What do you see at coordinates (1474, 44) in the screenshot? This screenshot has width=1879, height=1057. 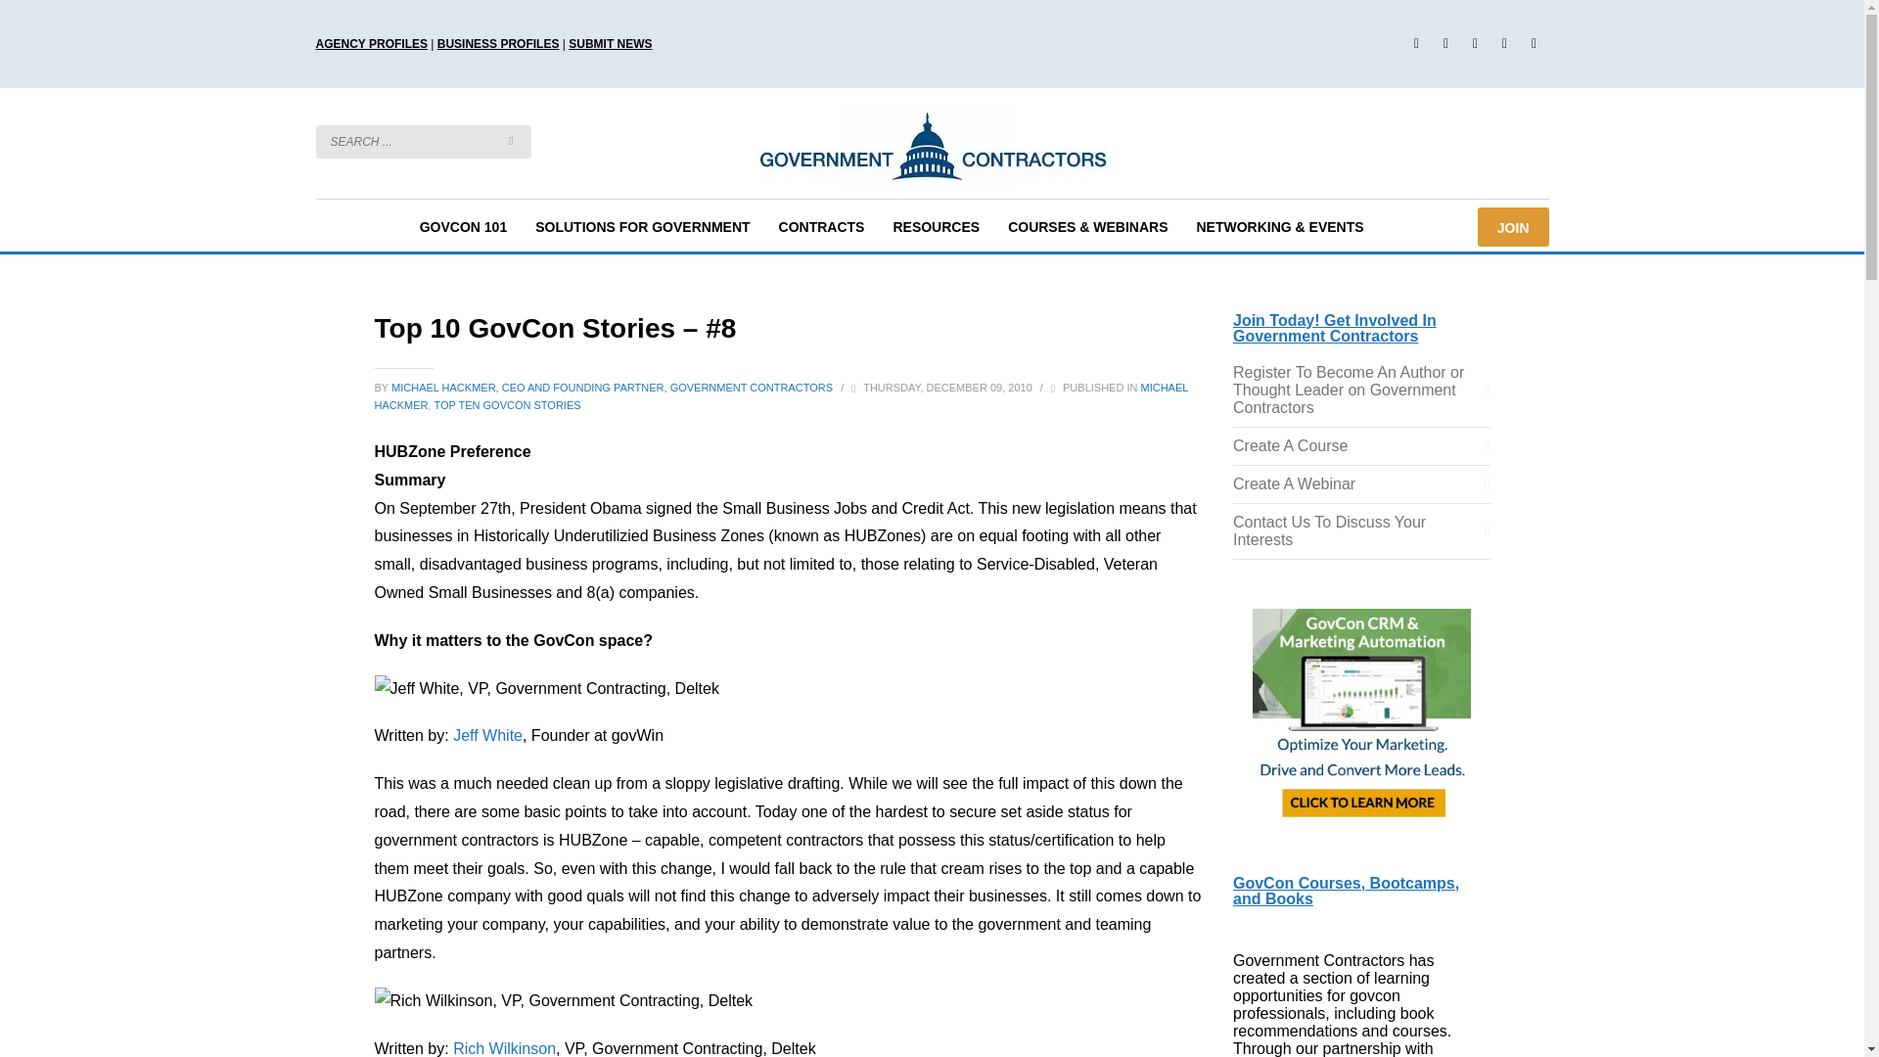 I see `Instagram` at bounding box center [1474, 44].